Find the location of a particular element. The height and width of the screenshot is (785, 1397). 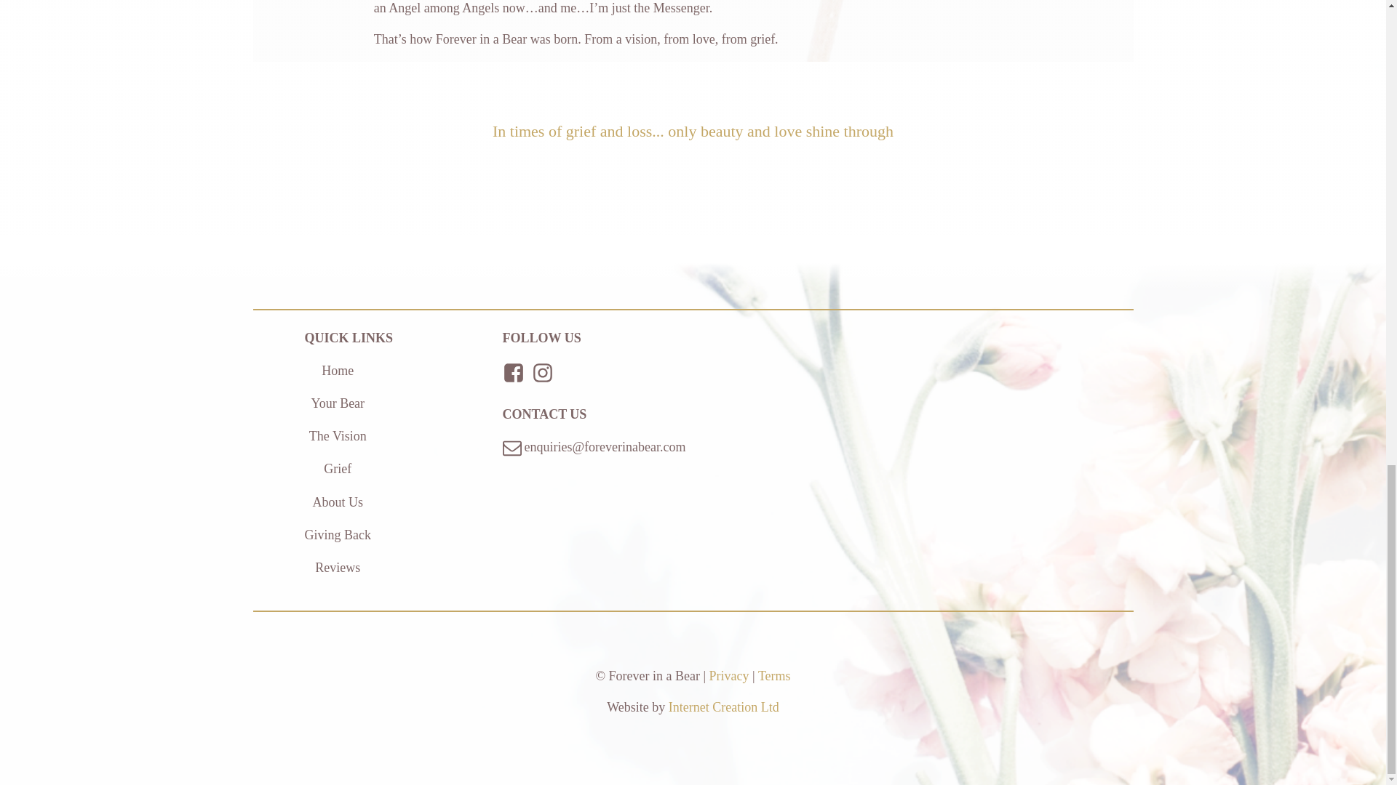

Giving Back is located at coordinates (338, 535).